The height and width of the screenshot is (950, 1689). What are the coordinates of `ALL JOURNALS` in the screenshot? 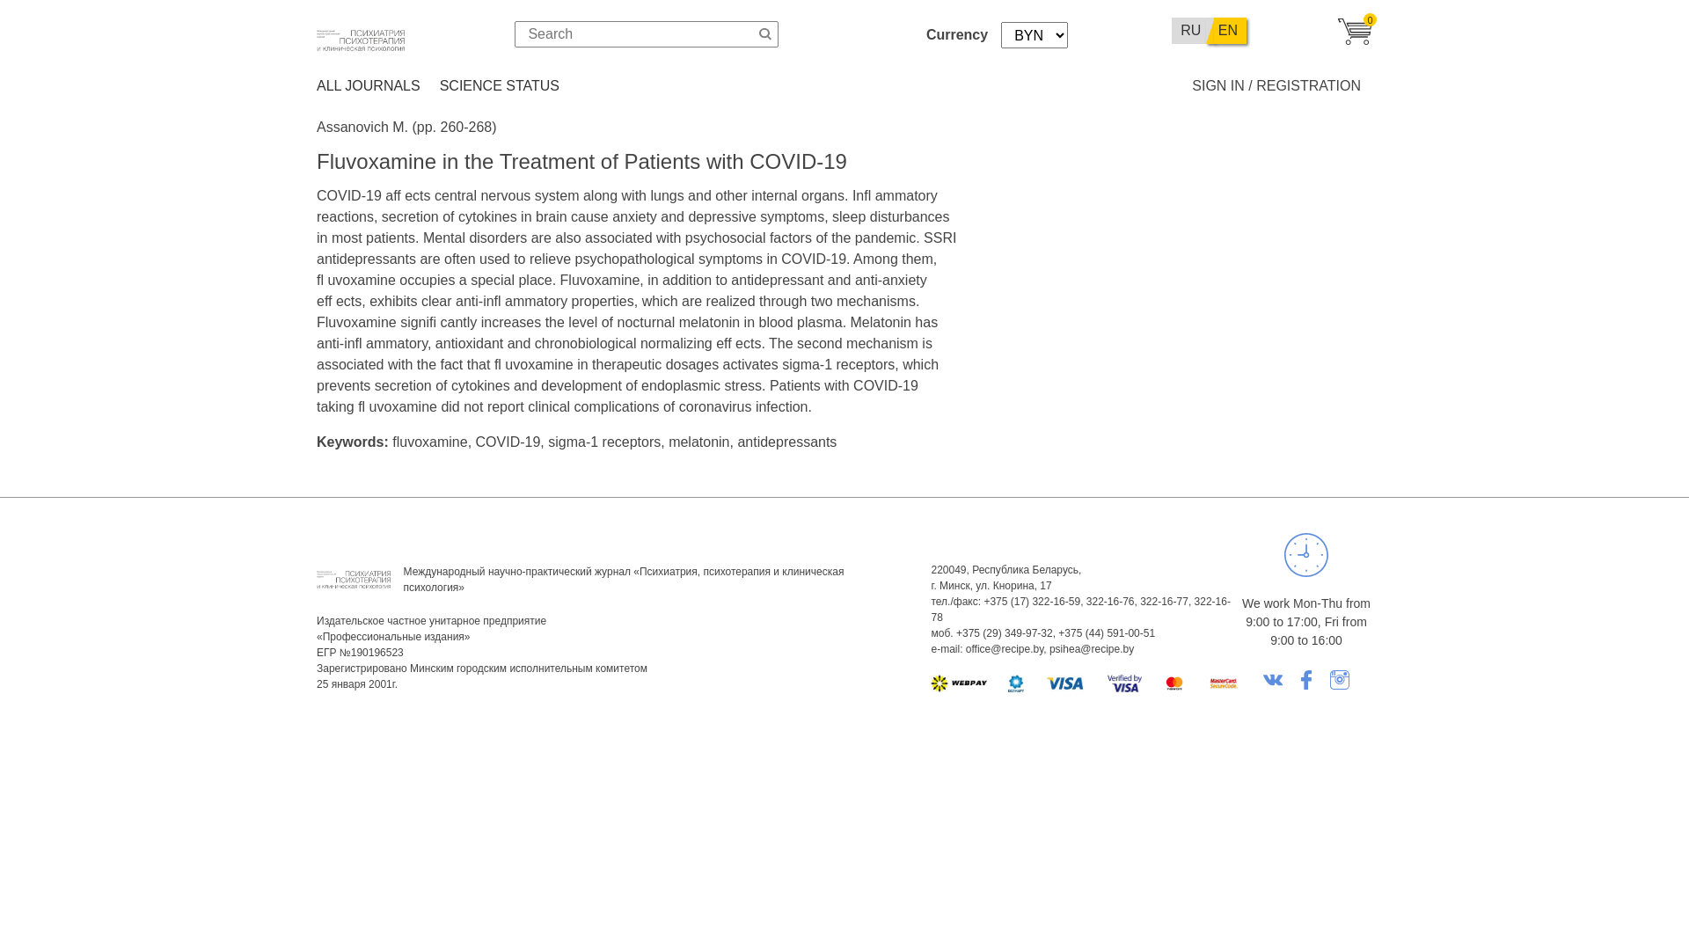 It's located at (369, 86).